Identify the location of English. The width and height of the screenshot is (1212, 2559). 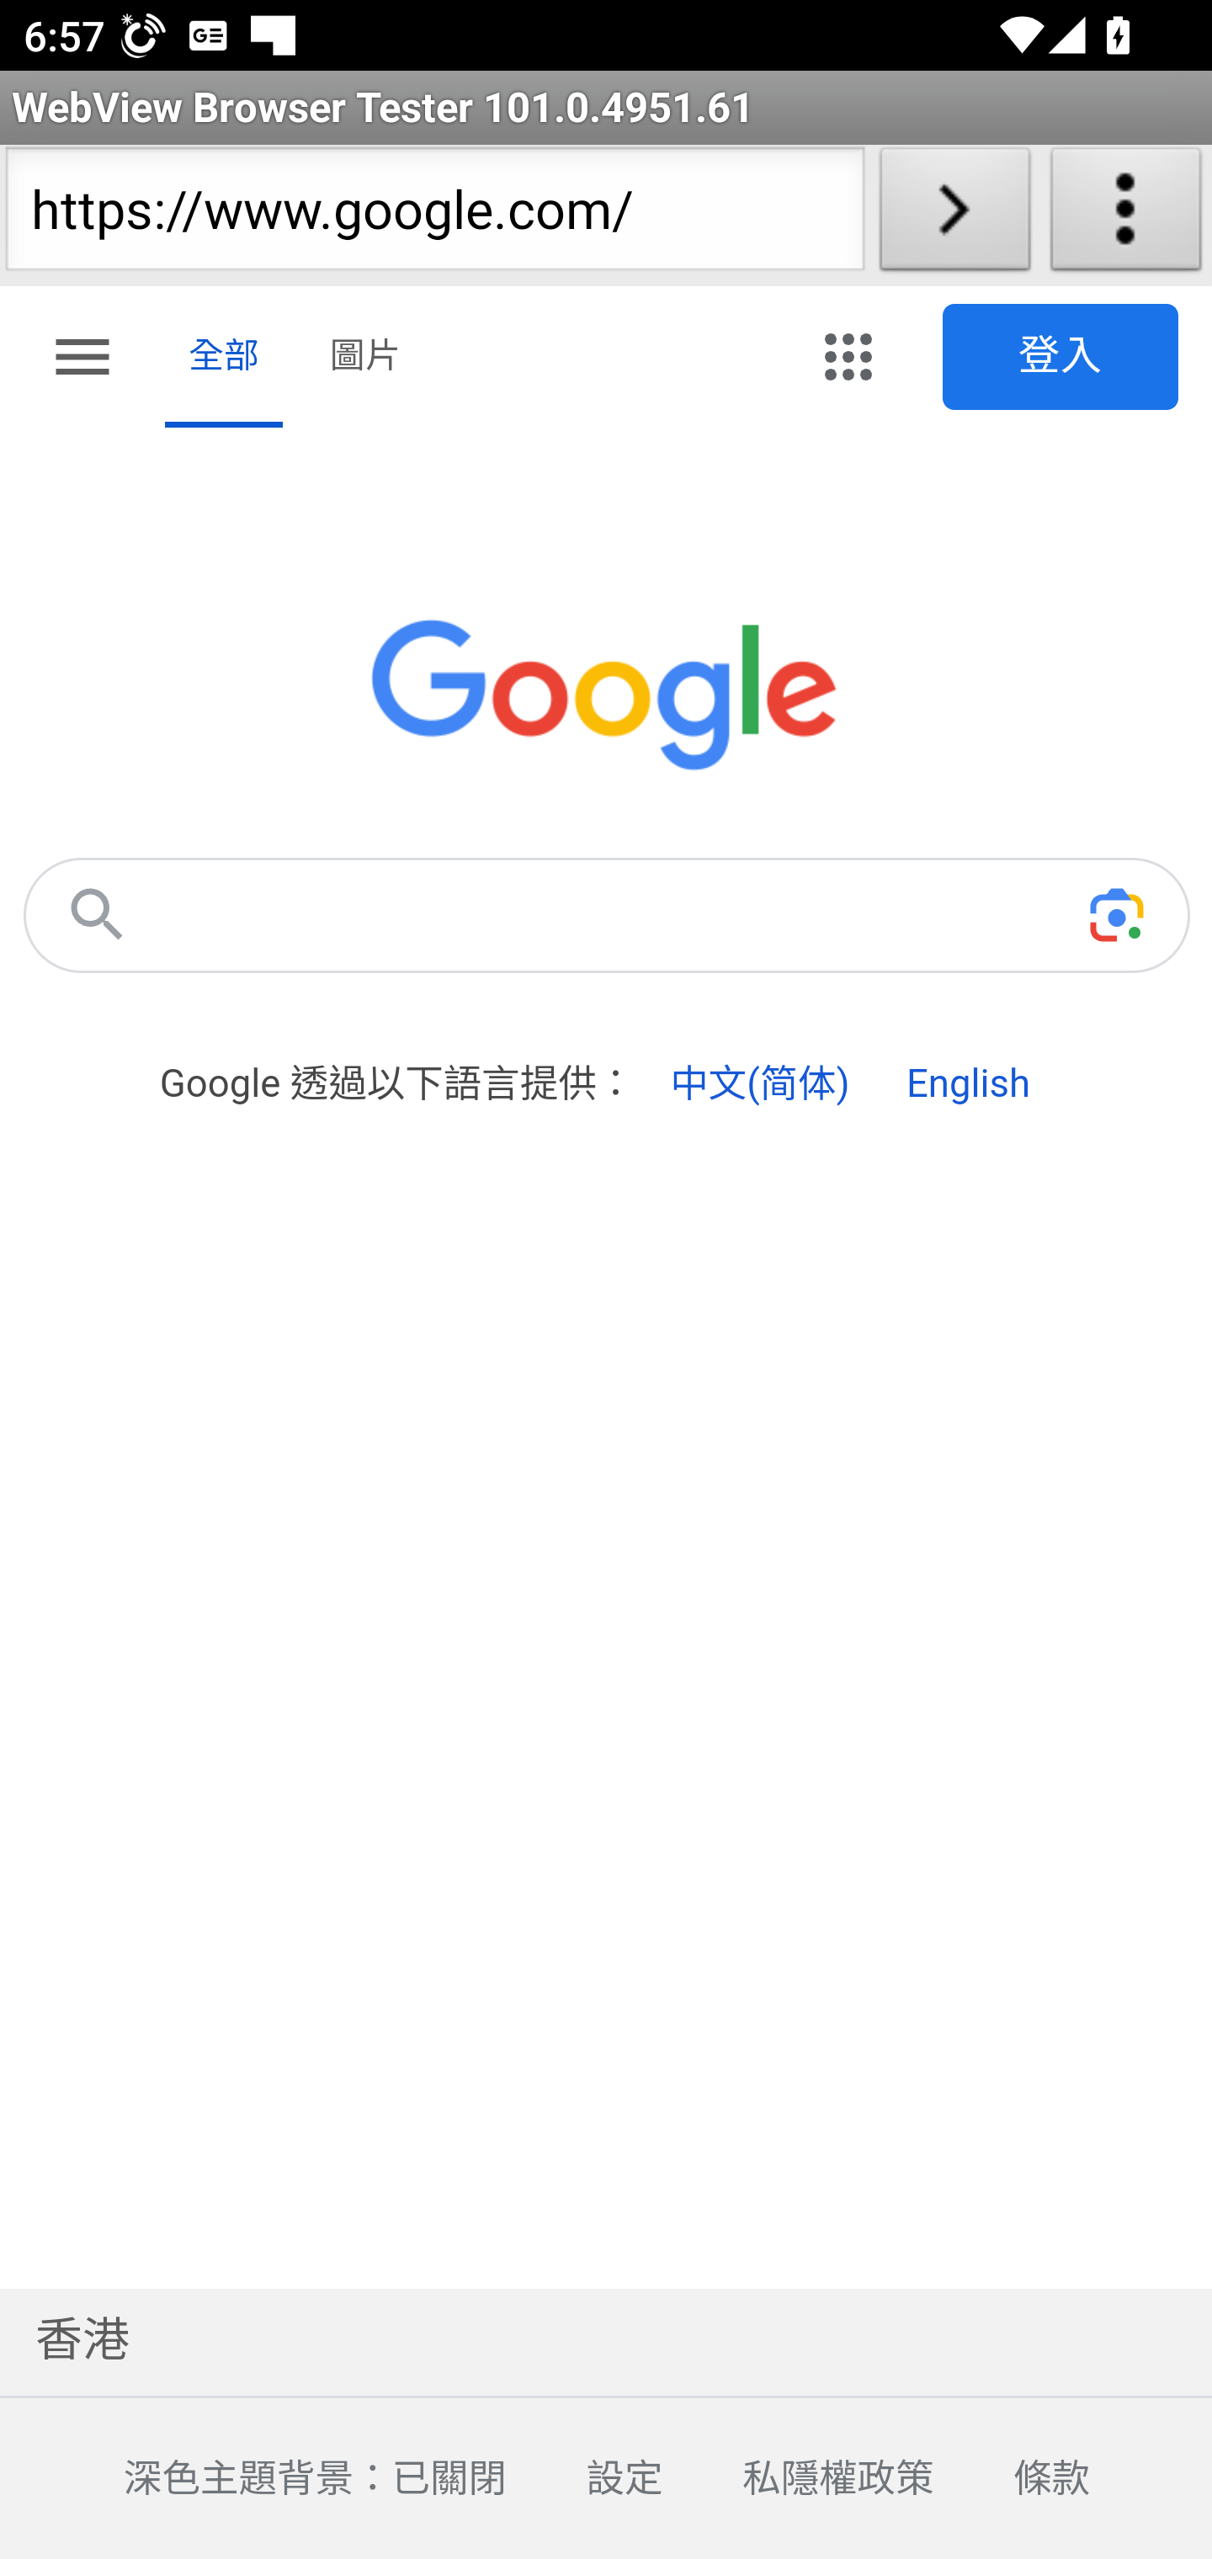
(968, 1083).